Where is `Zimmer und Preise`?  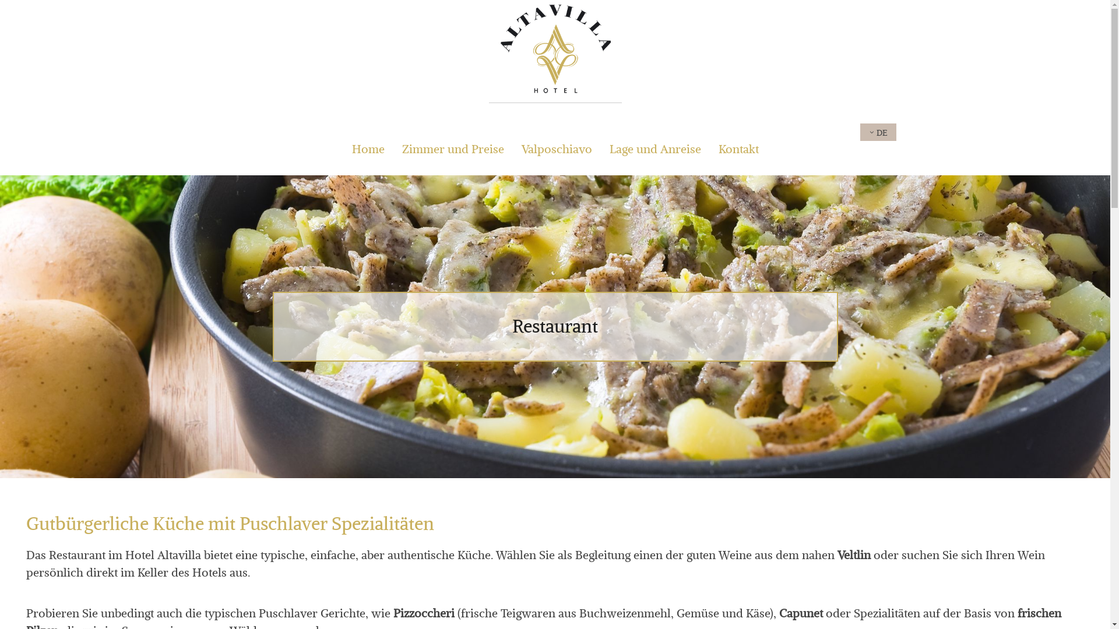 Zimmer und Preise is located at coordinates (453, 149).